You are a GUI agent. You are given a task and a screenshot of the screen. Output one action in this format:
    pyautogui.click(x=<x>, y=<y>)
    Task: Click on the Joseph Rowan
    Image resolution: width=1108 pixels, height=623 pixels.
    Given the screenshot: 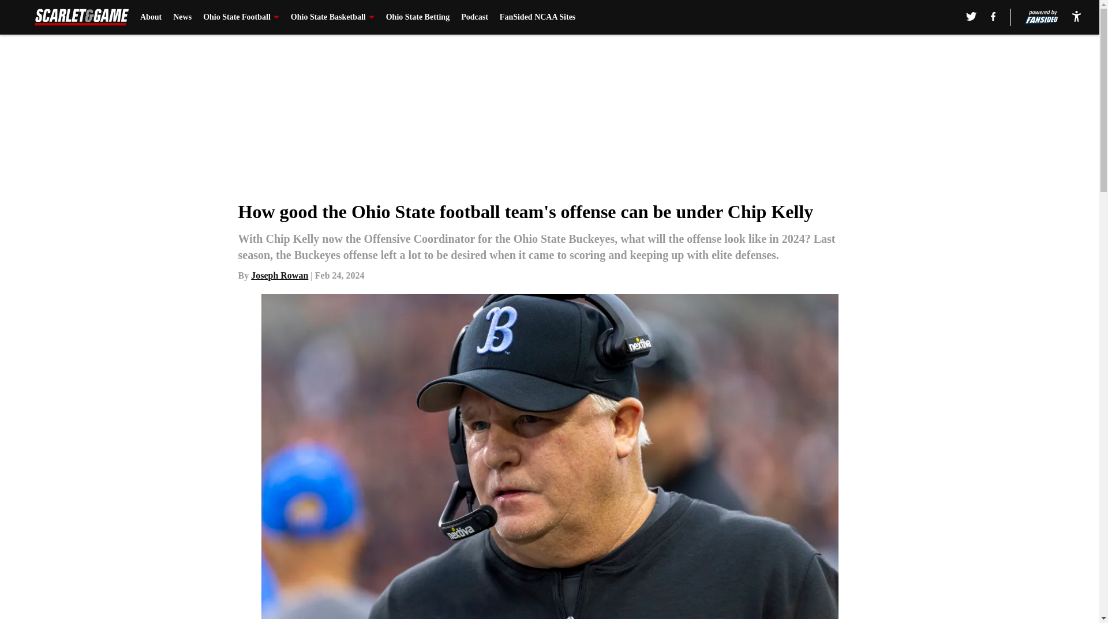 What is the action you would take?
    pyautogui.click(x=279, y=275)
    